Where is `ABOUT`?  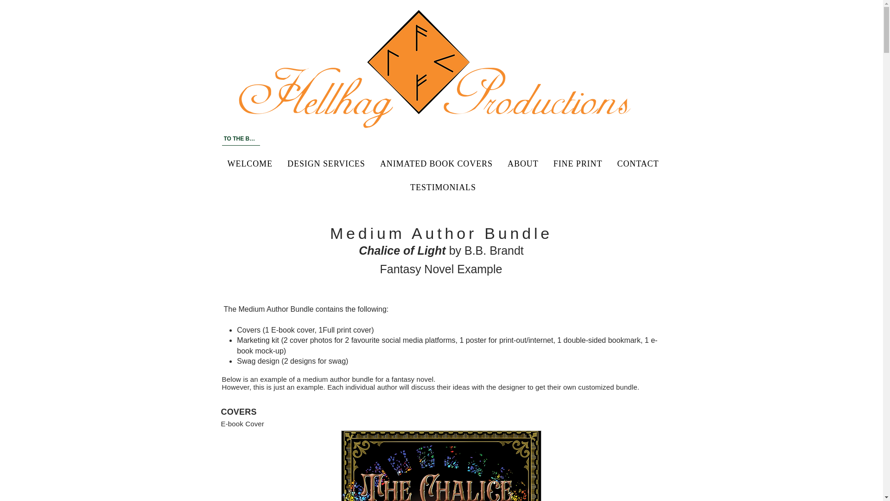
ABOUT is located at coordinates (523, 163).